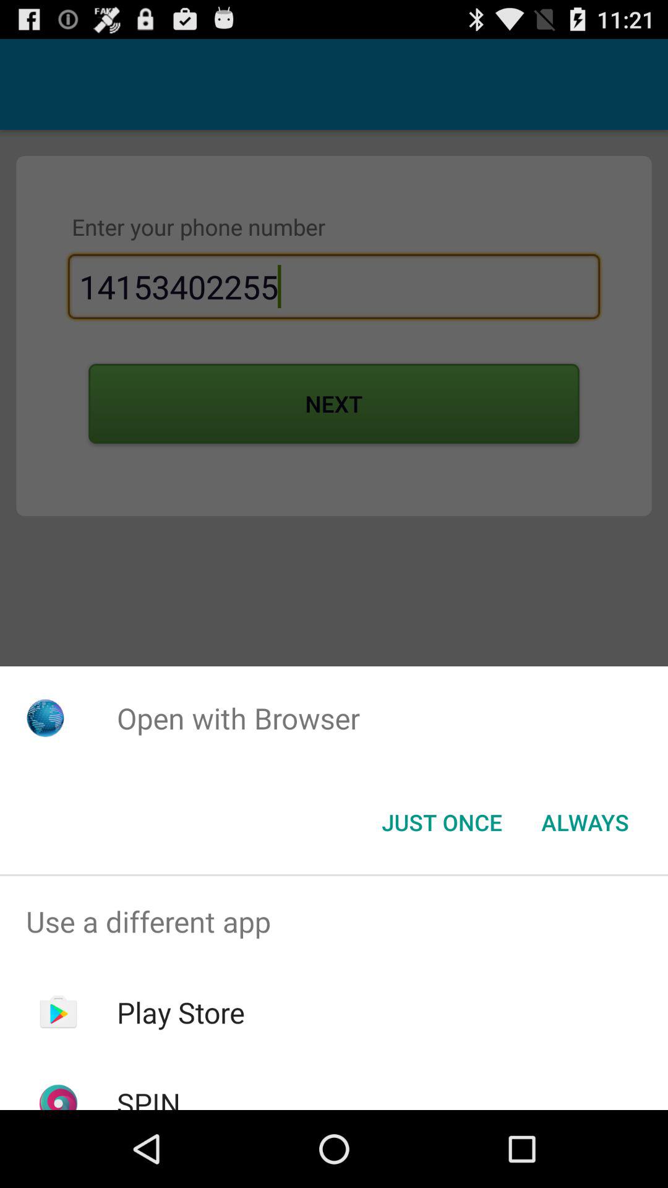 The width and height of the screenshot is (668, 1188). What do you see at coordinates (181, 1012) in the screenshot?
I see `turn on the icon above spin item` at bounding box center [181, 1012].